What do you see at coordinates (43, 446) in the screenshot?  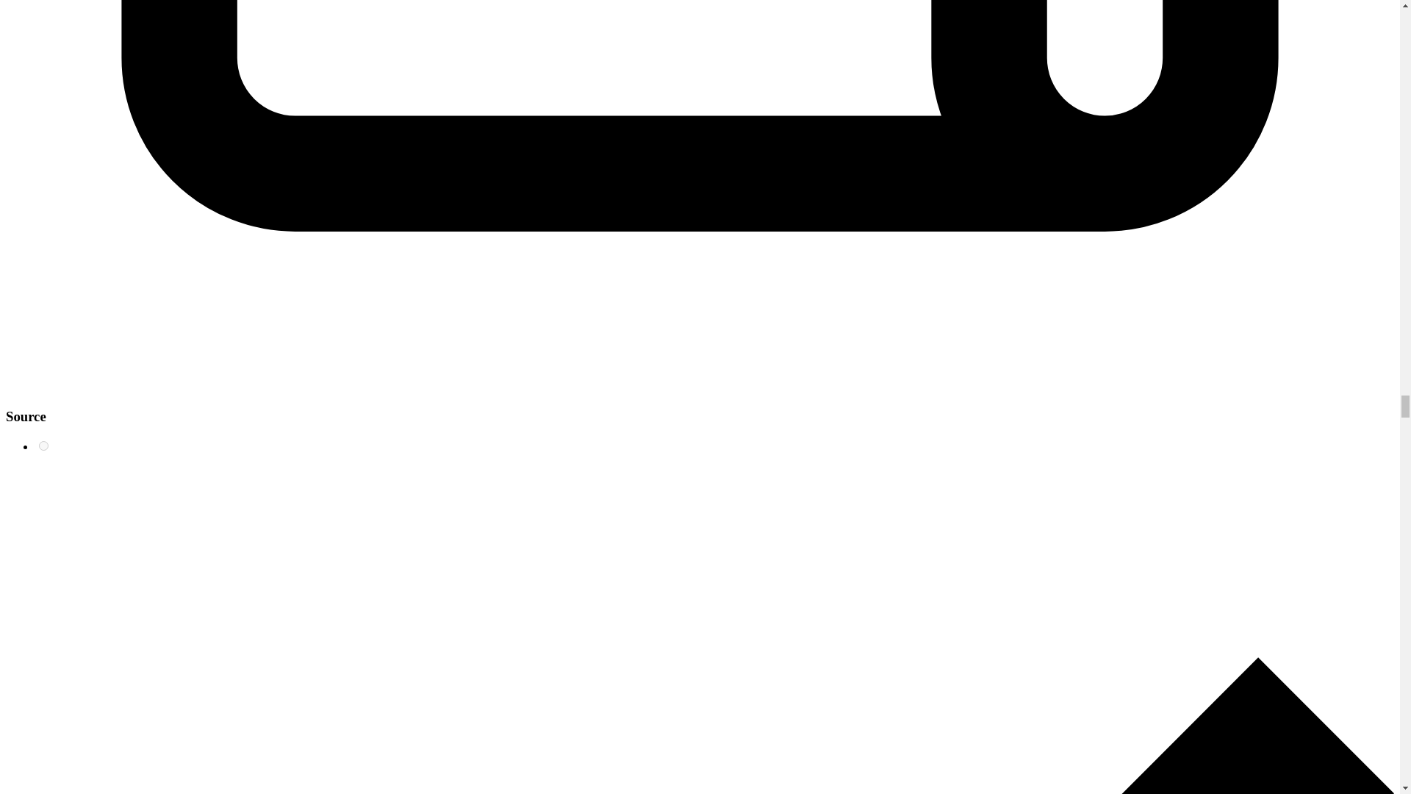 I see `Research in Science Education` at bounding box center [43, 446].